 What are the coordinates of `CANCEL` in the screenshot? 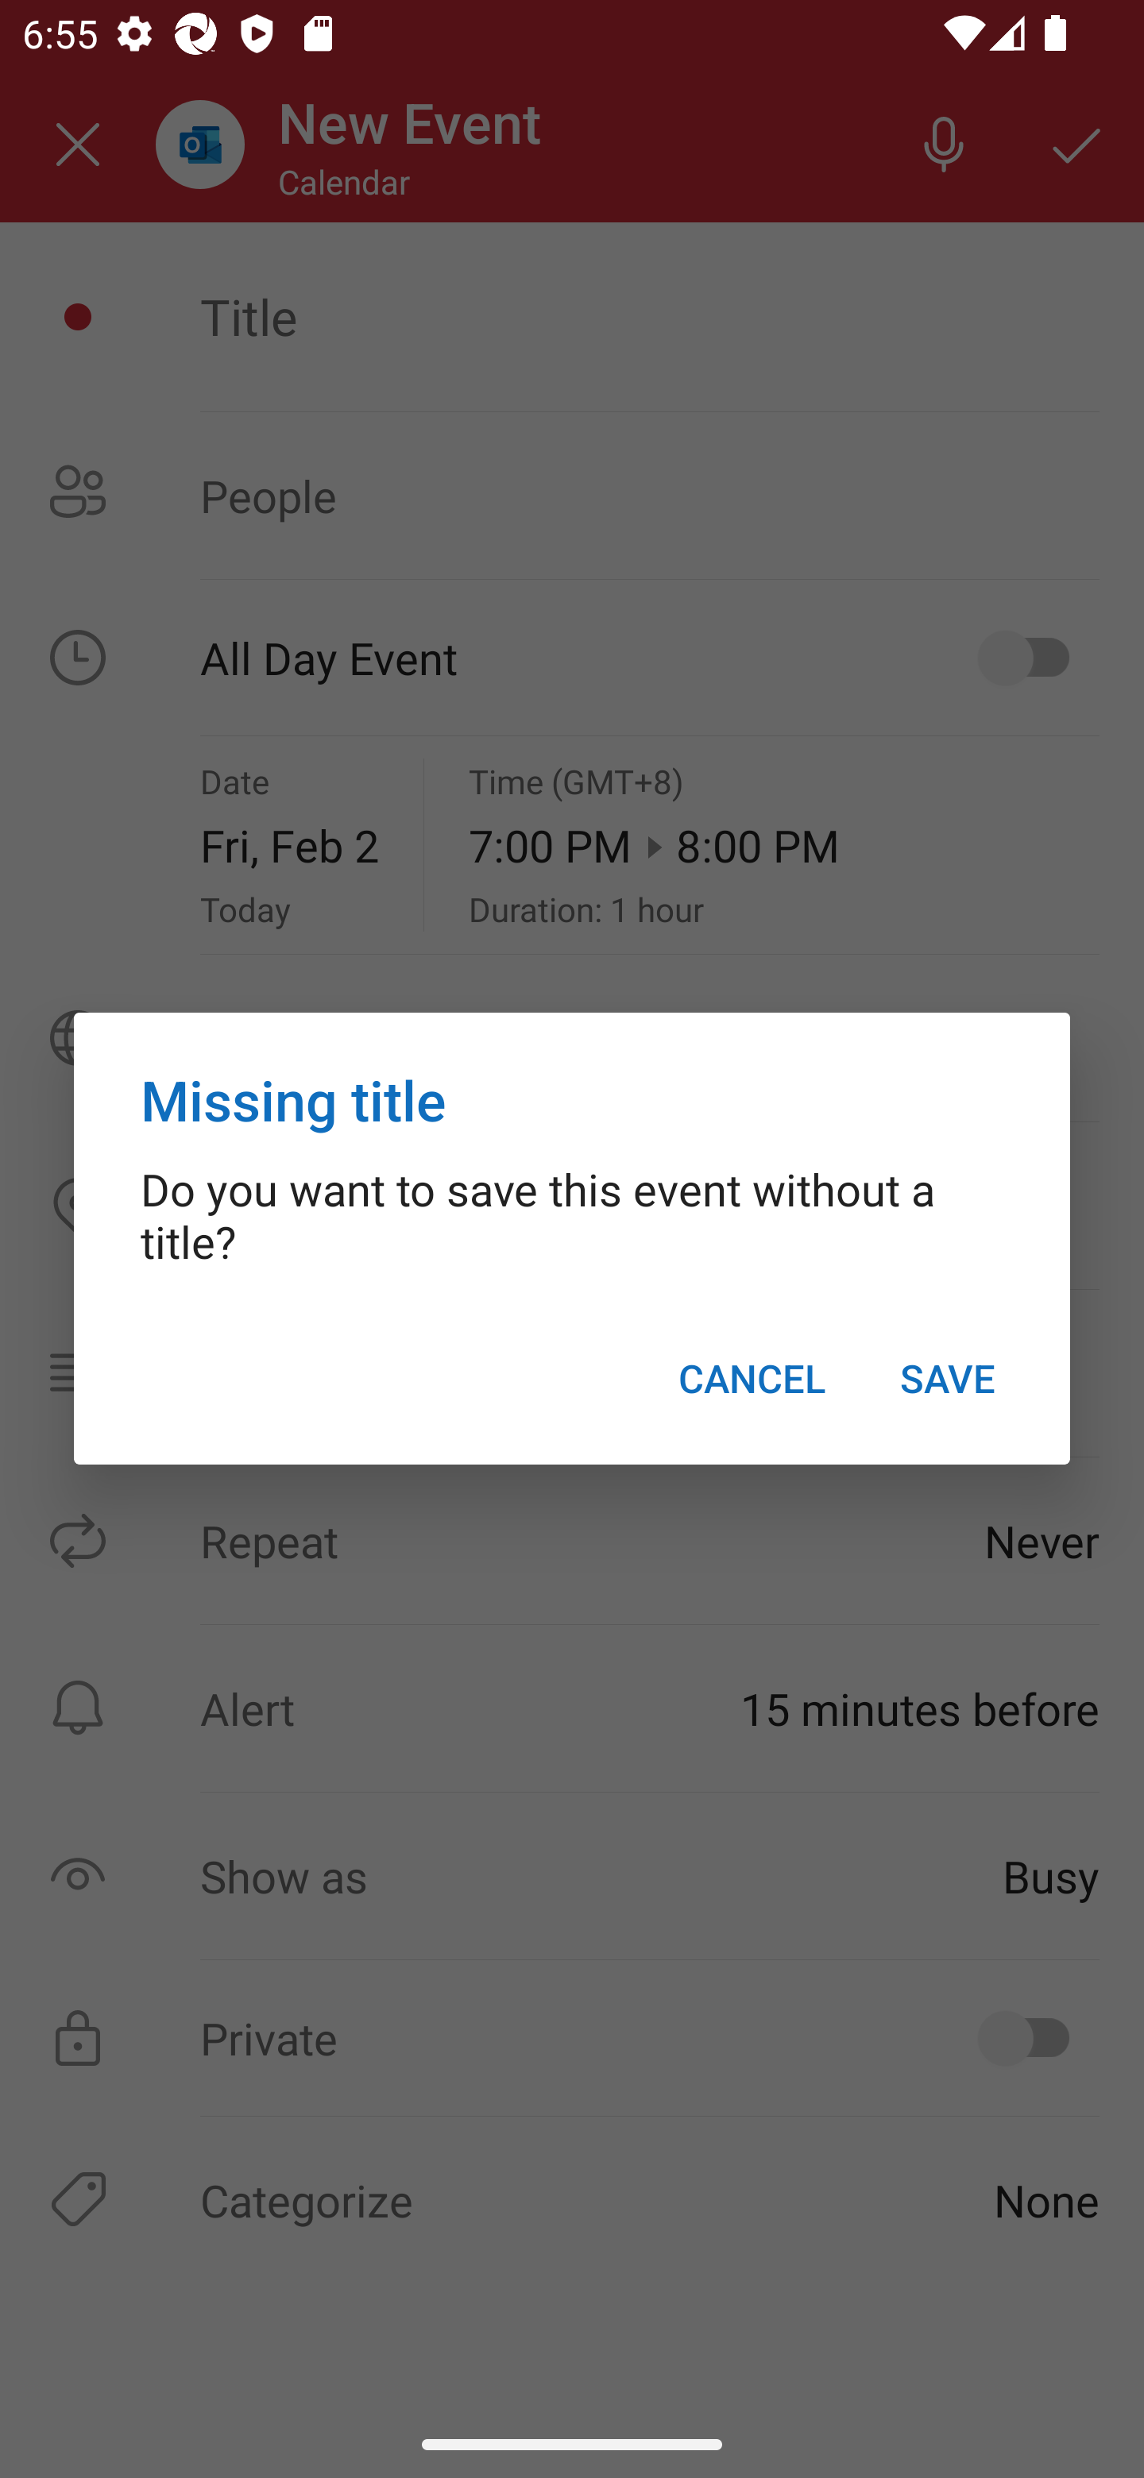 It's located at (752, 1379).